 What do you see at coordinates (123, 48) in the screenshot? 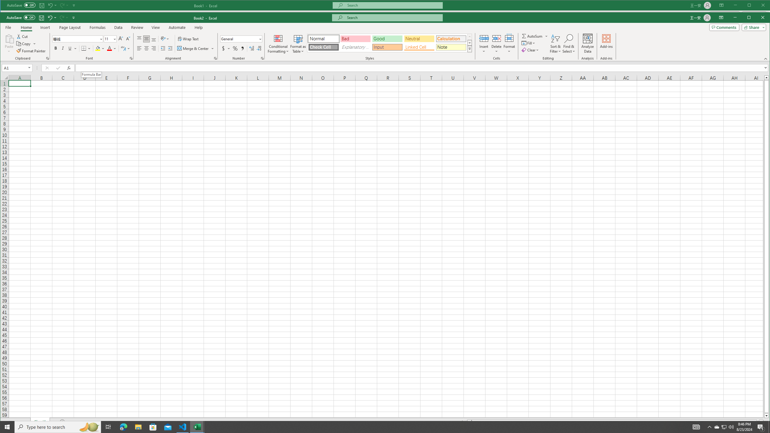
I see `Show Phonetic Field` at bounding box center [123, 48].